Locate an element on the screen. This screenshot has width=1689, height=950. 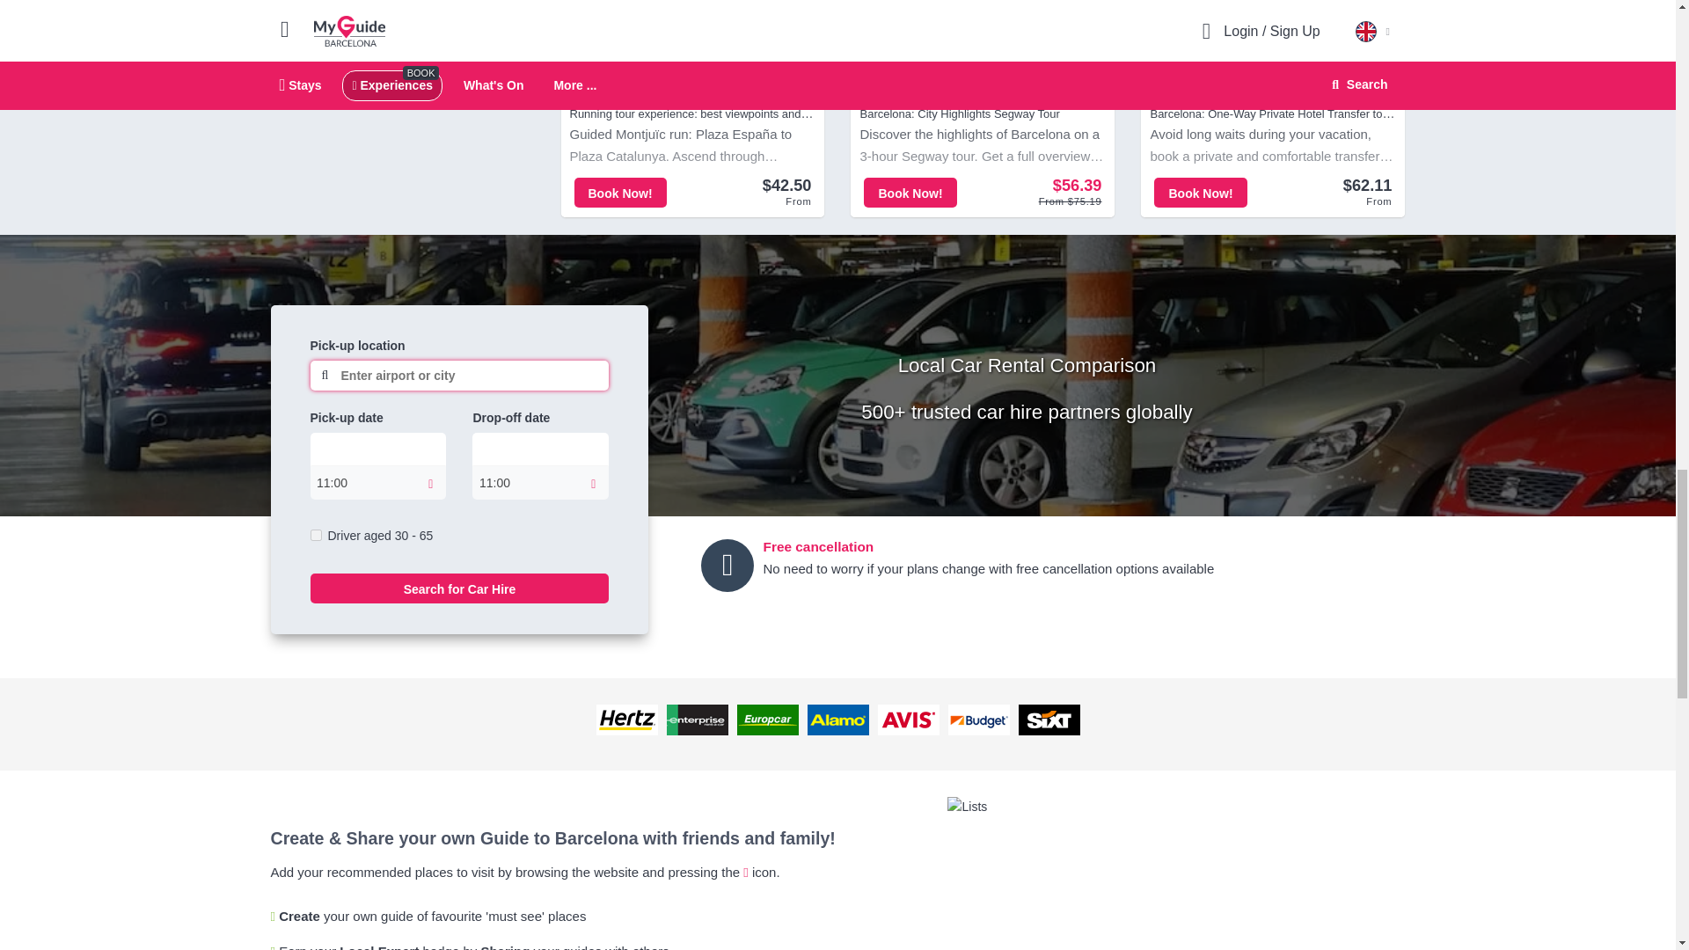
on is located at coordinates (315, 535).